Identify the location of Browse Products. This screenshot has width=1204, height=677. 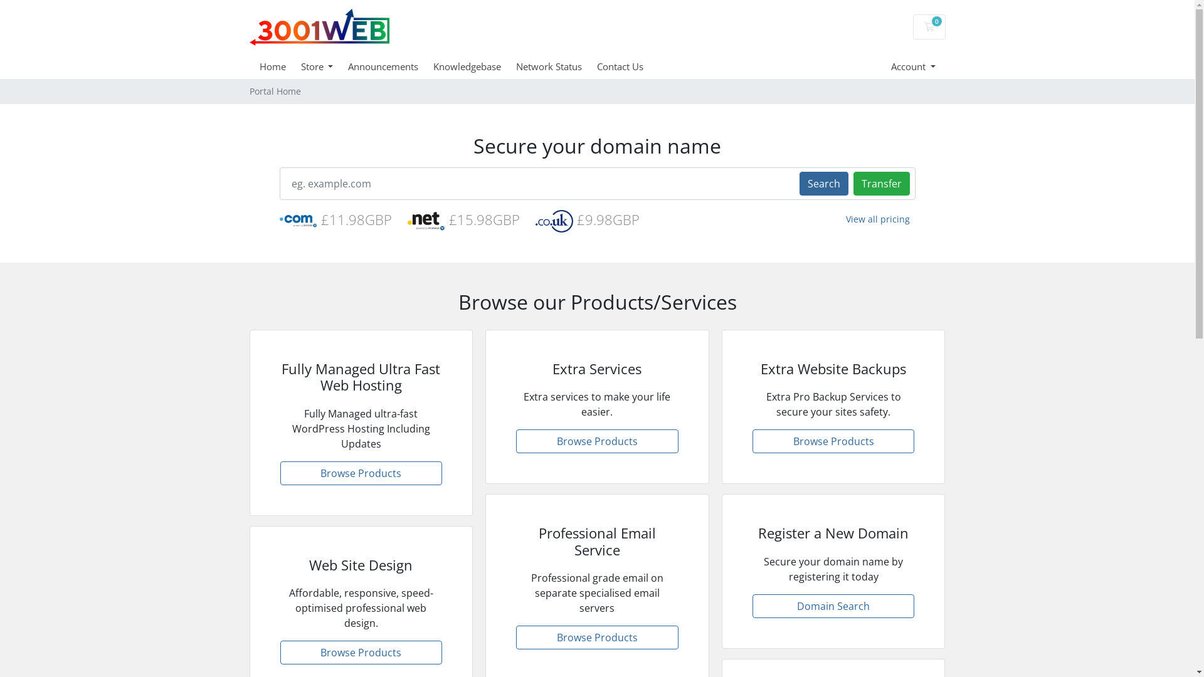
(361, 473).